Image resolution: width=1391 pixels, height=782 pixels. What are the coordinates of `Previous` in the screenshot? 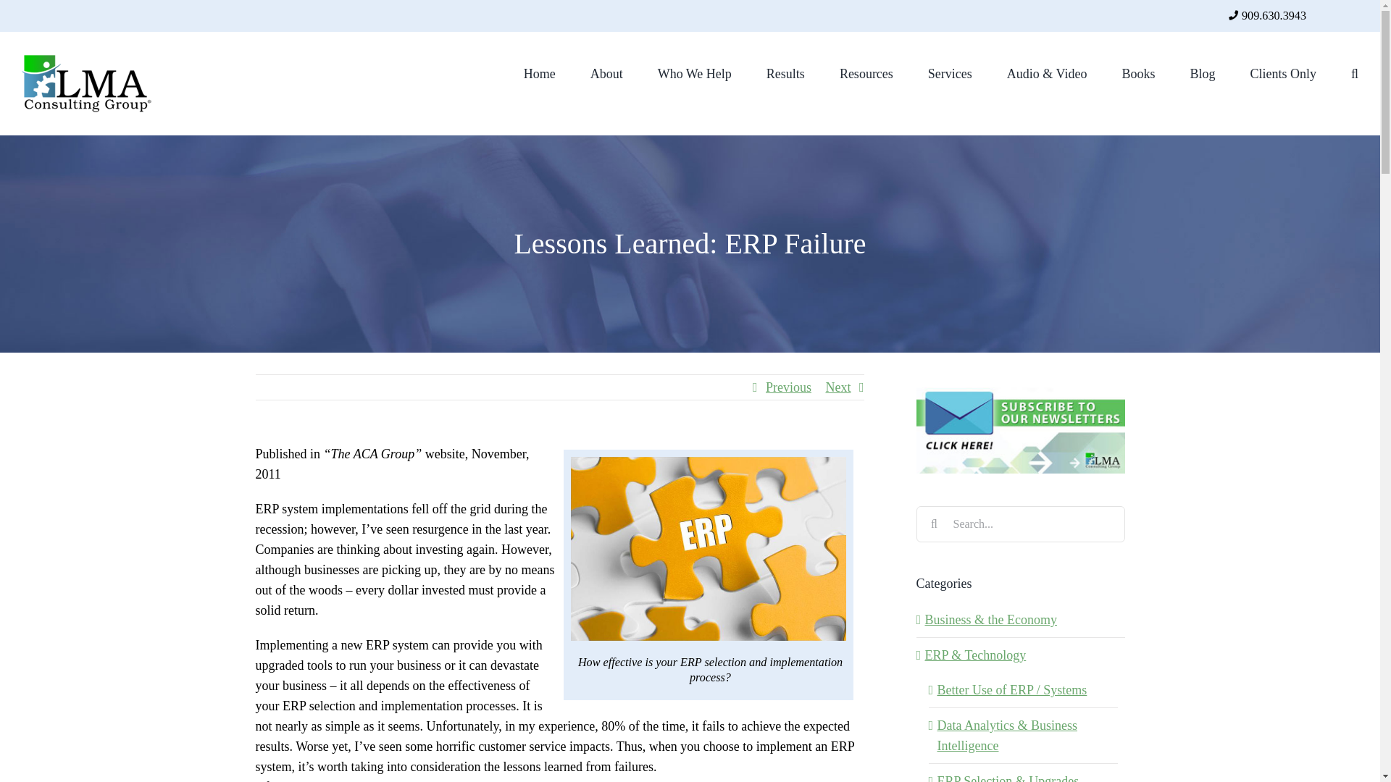 It's located at (788, 387).